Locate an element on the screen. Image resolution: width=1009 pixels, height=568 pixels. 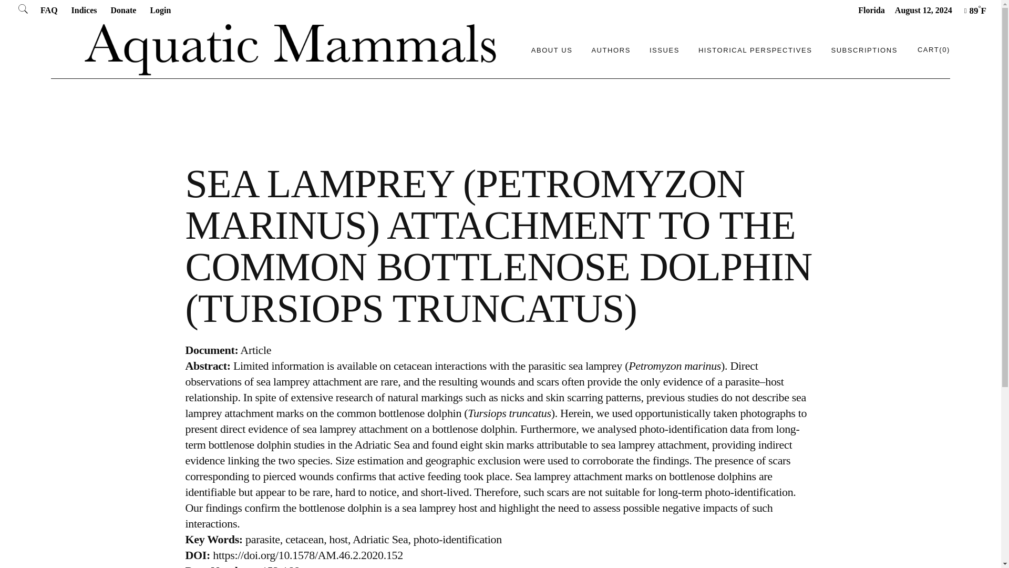
Indices is located at coordinates (84, 10).